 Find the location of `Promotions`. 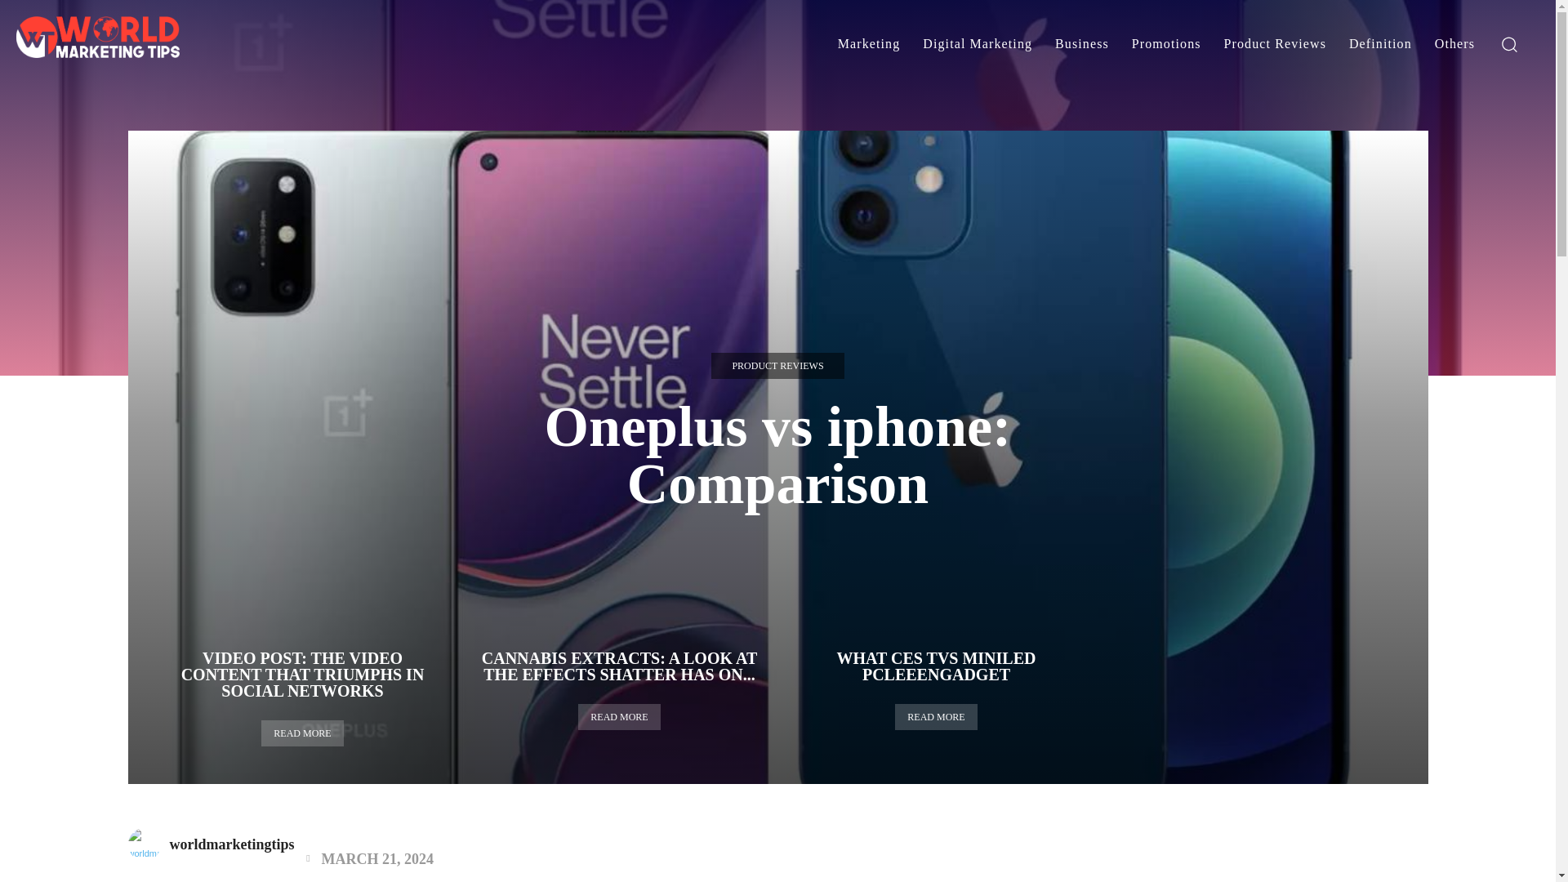

Promotions is located at coordinates (1166, 44).